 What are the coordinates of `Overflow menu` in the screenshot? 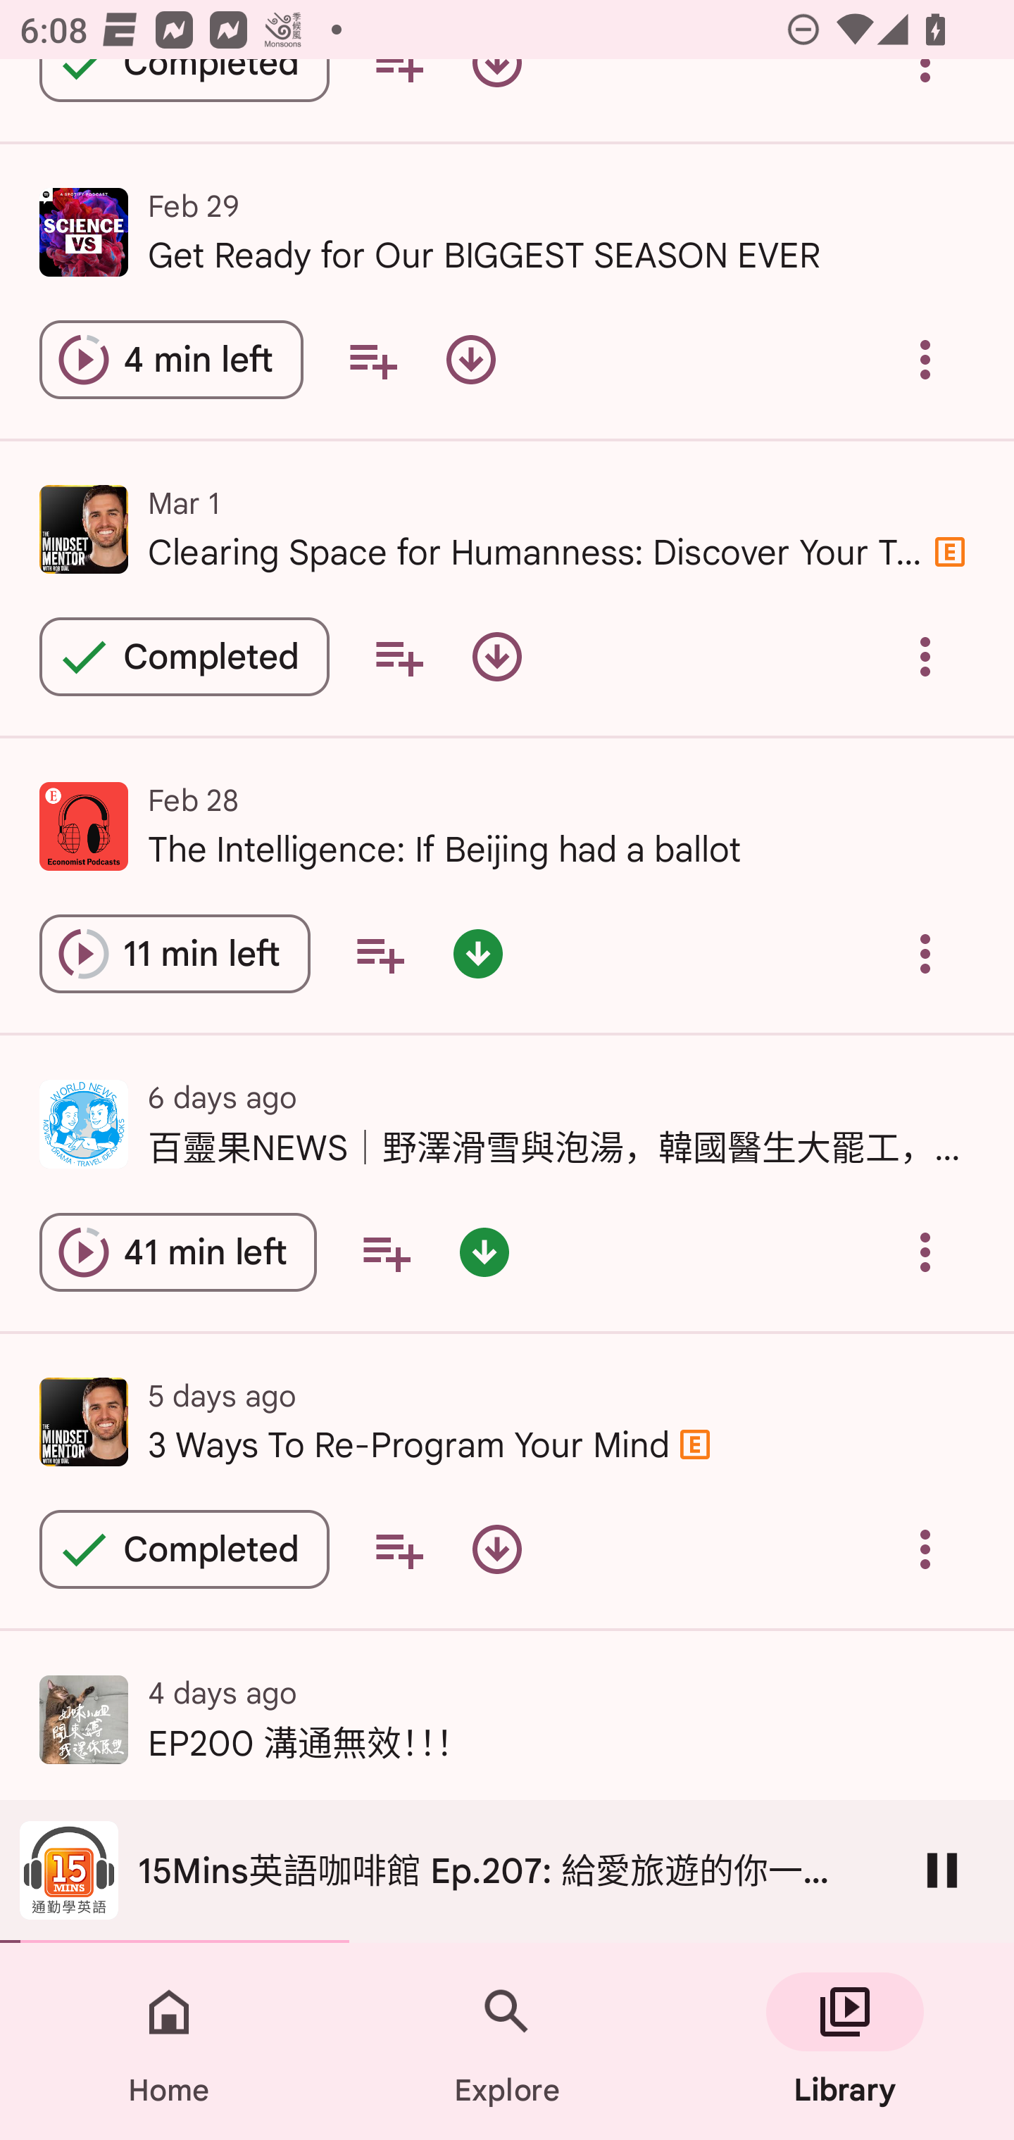 It's located at (925, 953).